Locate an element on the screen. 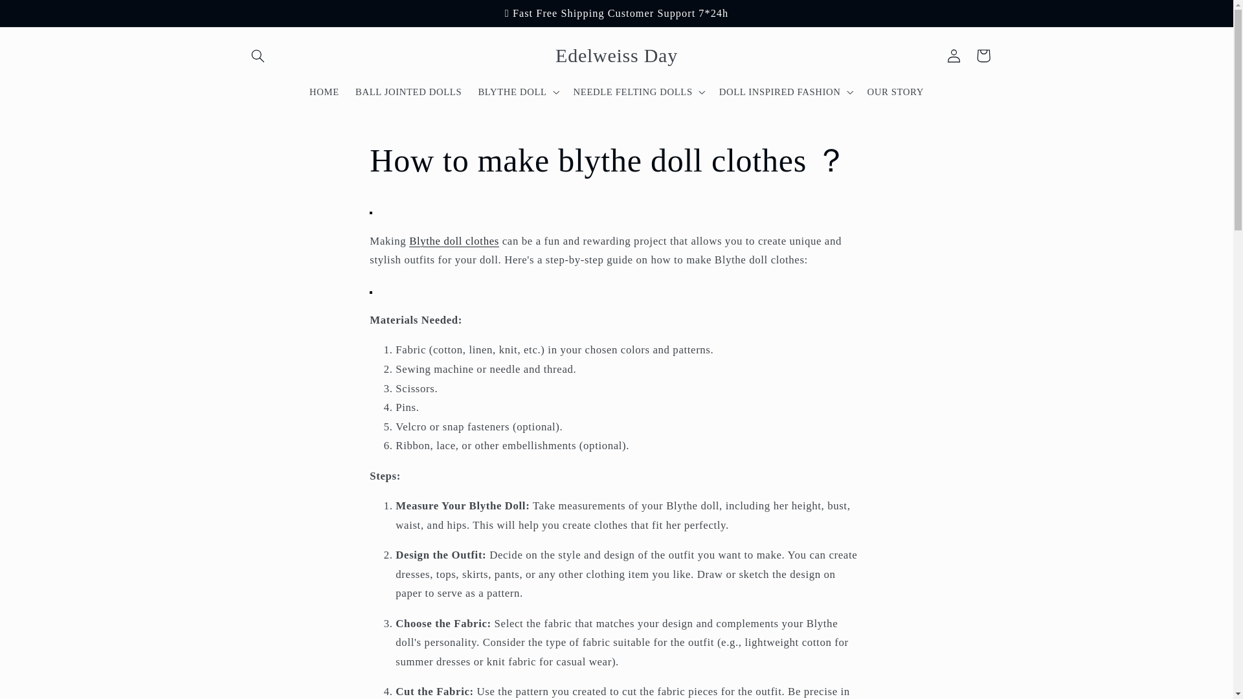 The width and height of the screenshot is (1243, 699). Edelweiss Day is located at coordinates (616, 56).